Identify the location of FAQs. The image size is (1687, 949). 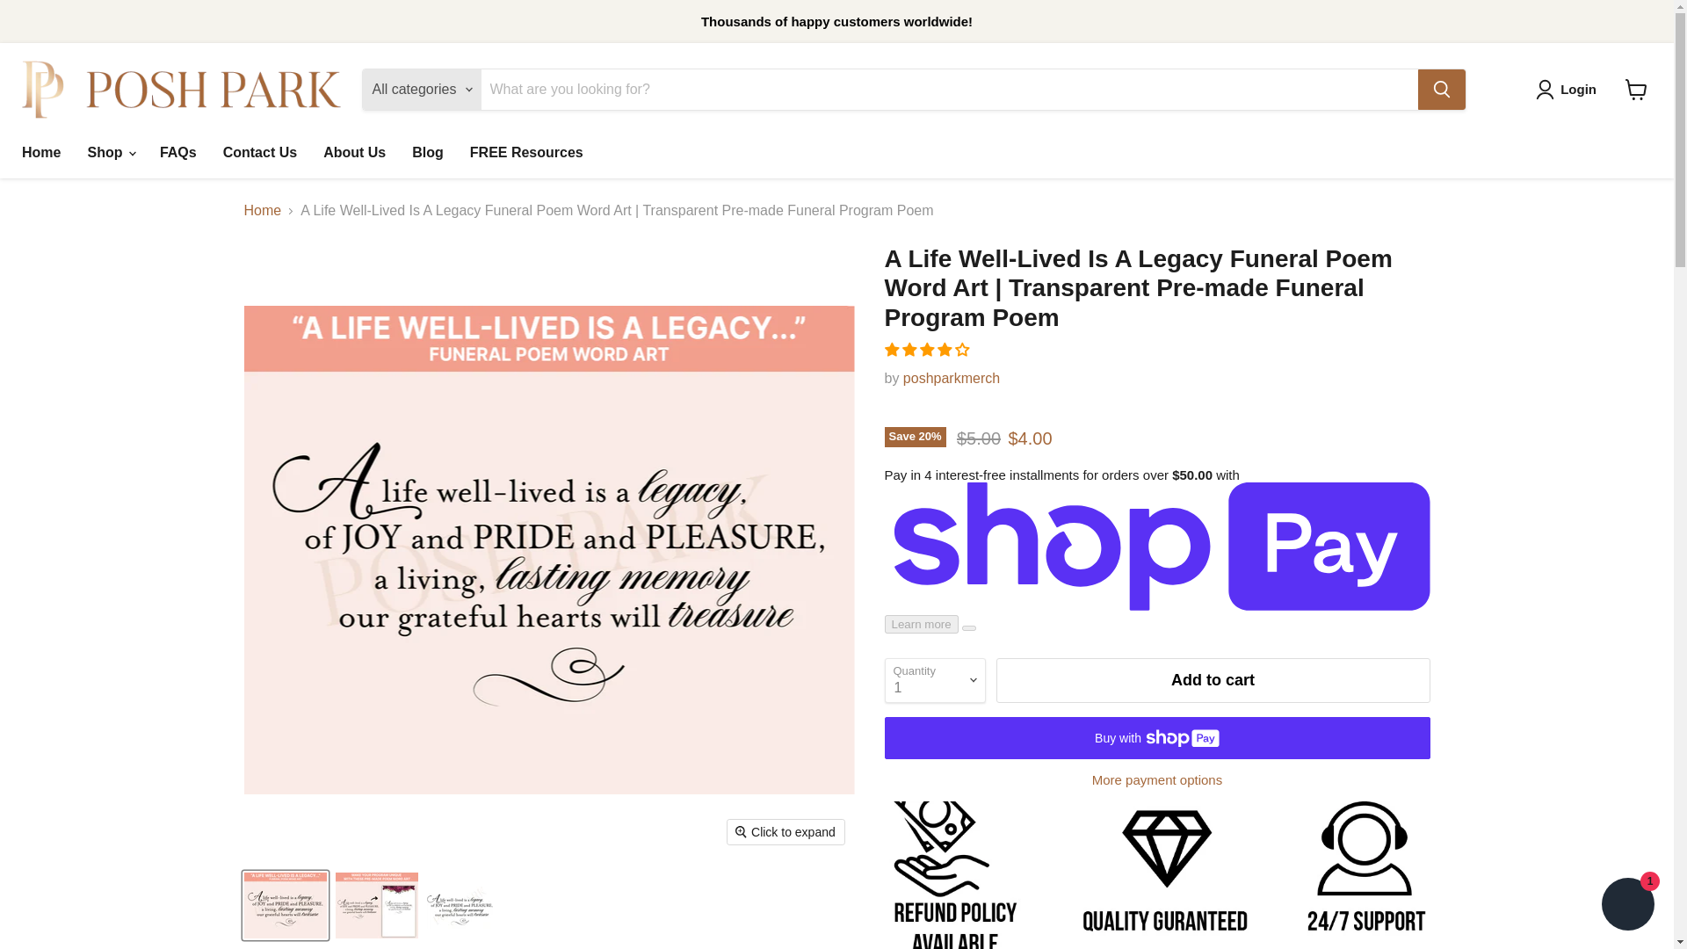
(177, 153).